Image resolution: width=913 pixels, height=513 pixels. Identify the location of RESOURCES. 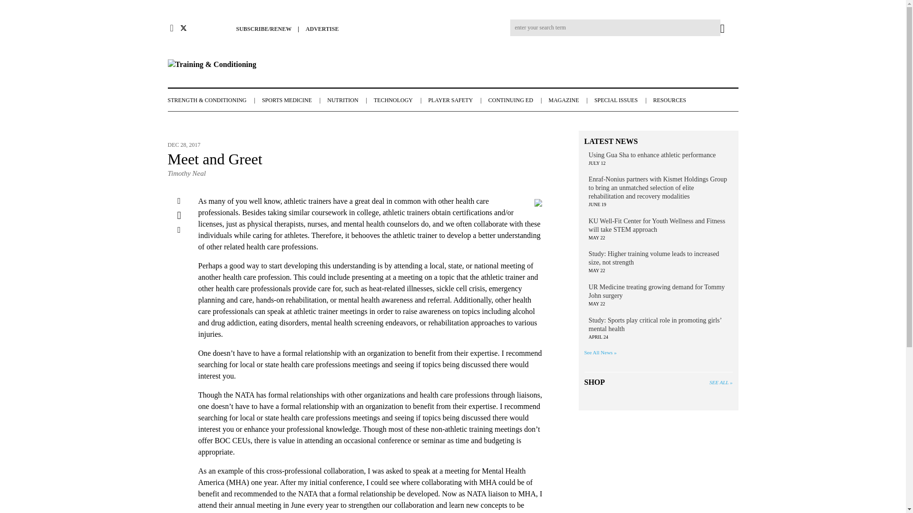
(674, 100).